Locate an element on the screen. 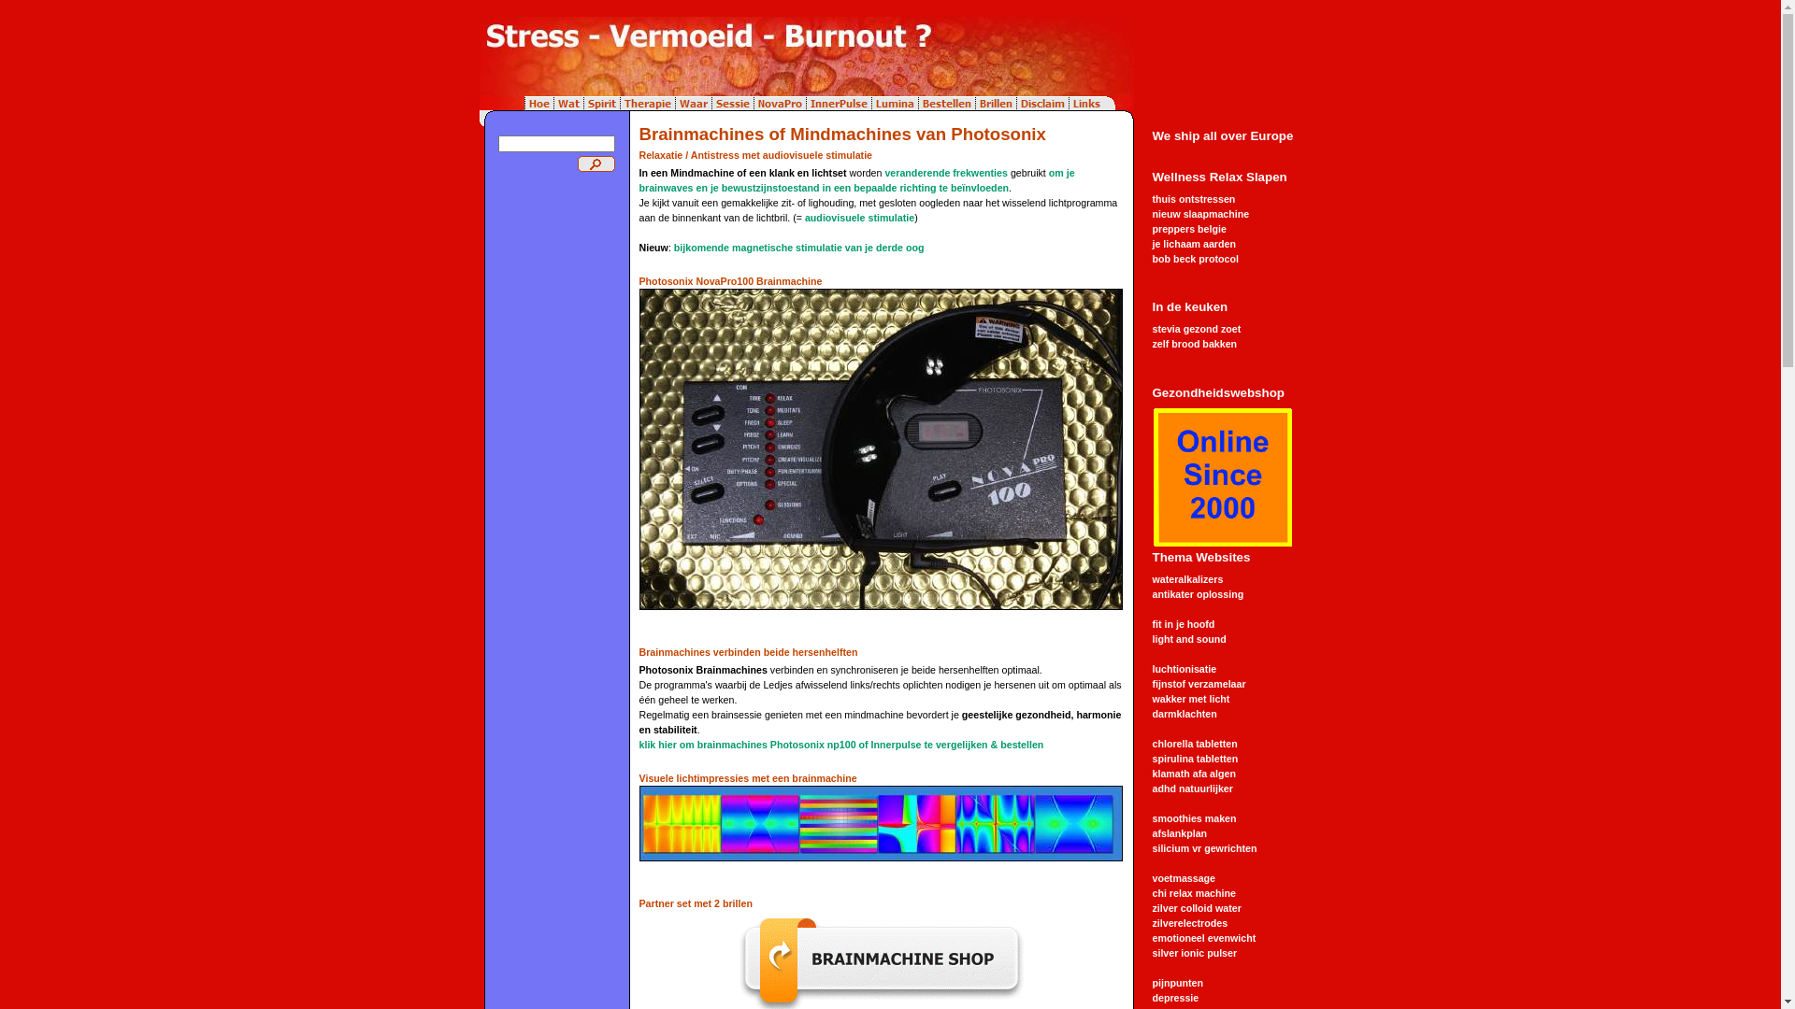  spirulina tabletten is located at coordinates (1195, 759).